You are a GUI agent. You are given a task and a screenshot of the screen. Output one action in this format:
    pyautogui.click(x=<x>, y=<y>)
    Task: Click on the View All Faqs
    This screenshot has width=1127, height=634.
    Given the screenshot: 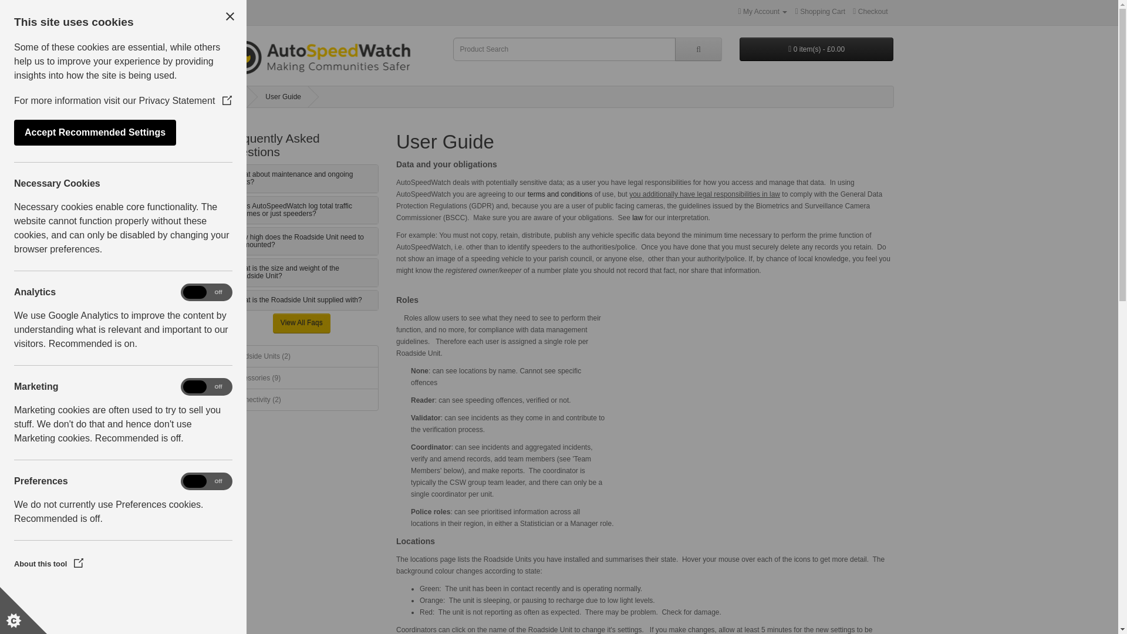 What is the action you would take?
    pyautogui.click(x=301, y=323)
    